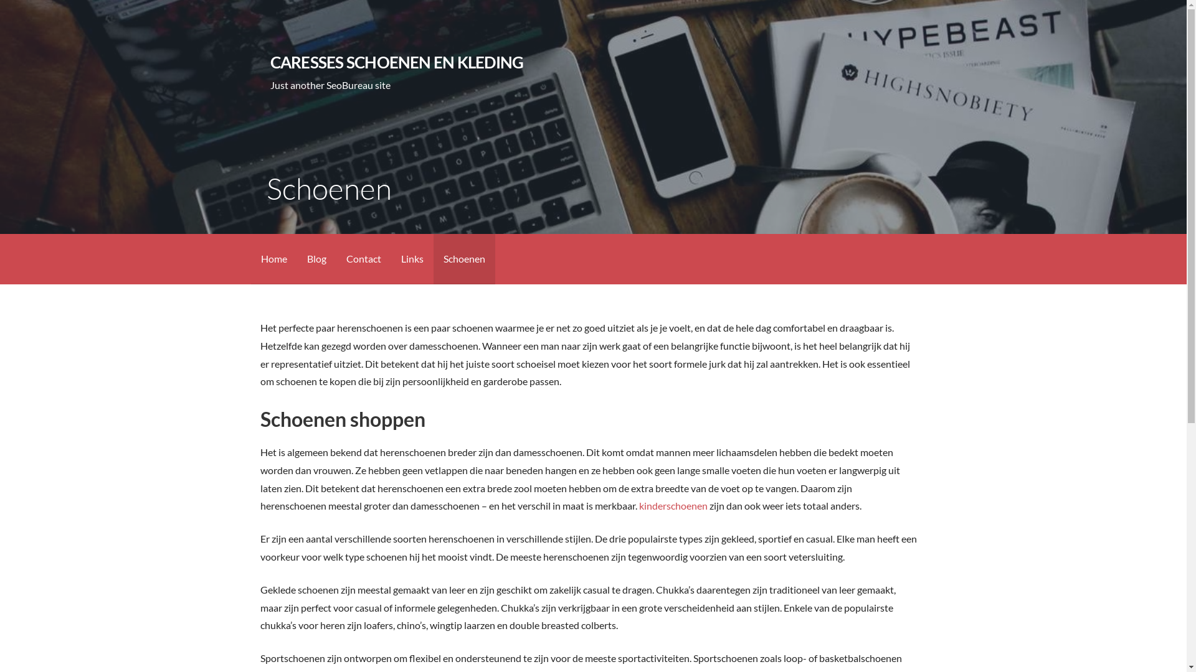 Image resolution: width=1196 pixels, height=672 pixels. Describe the element at coordinates (397, 62) in the screenshot. I see `CARESSES SCHOENEN EN KLEDING` at that location.